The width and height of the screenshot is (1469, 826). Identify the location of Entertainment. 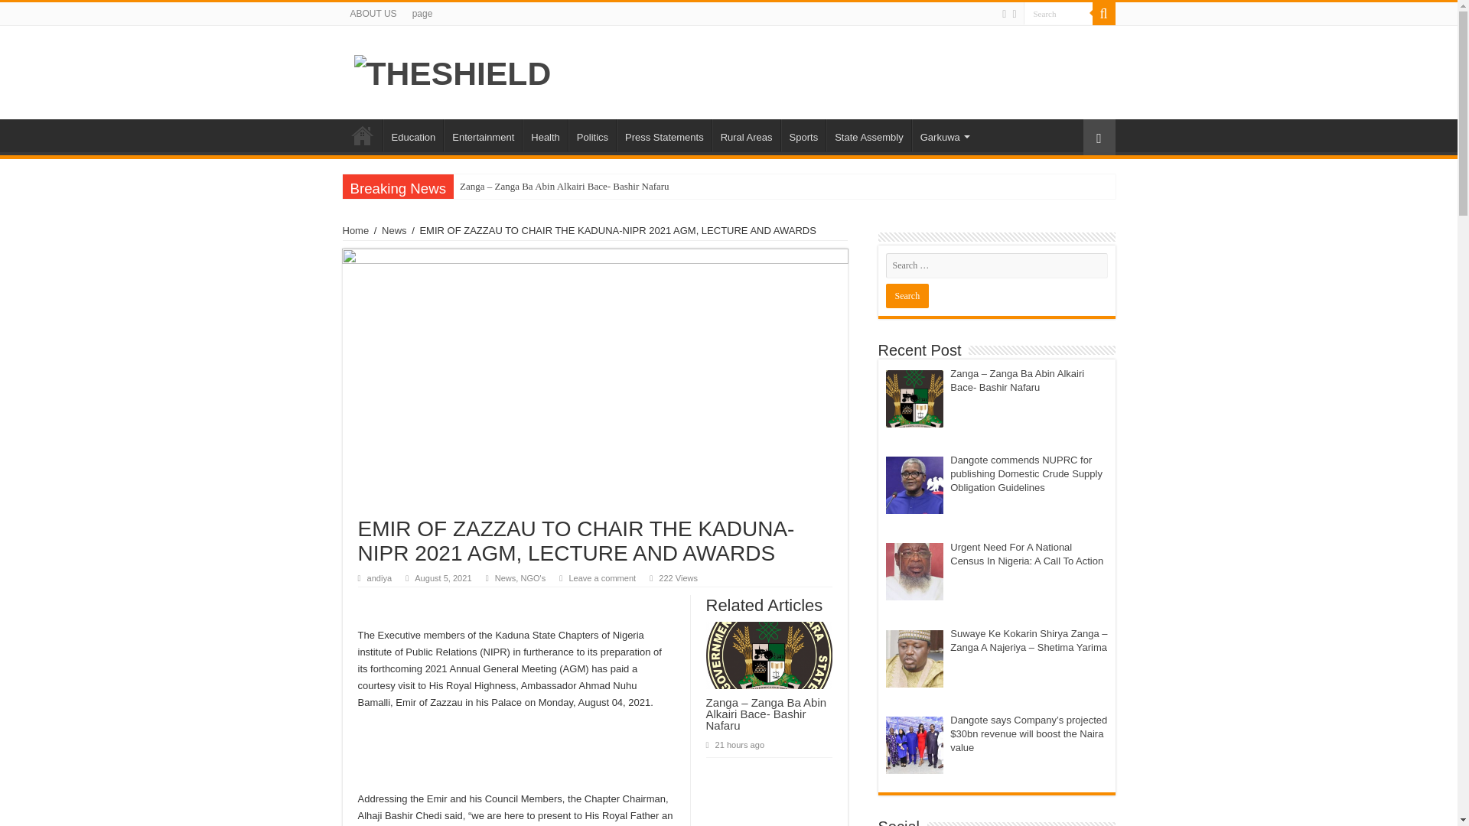
(482, 135).